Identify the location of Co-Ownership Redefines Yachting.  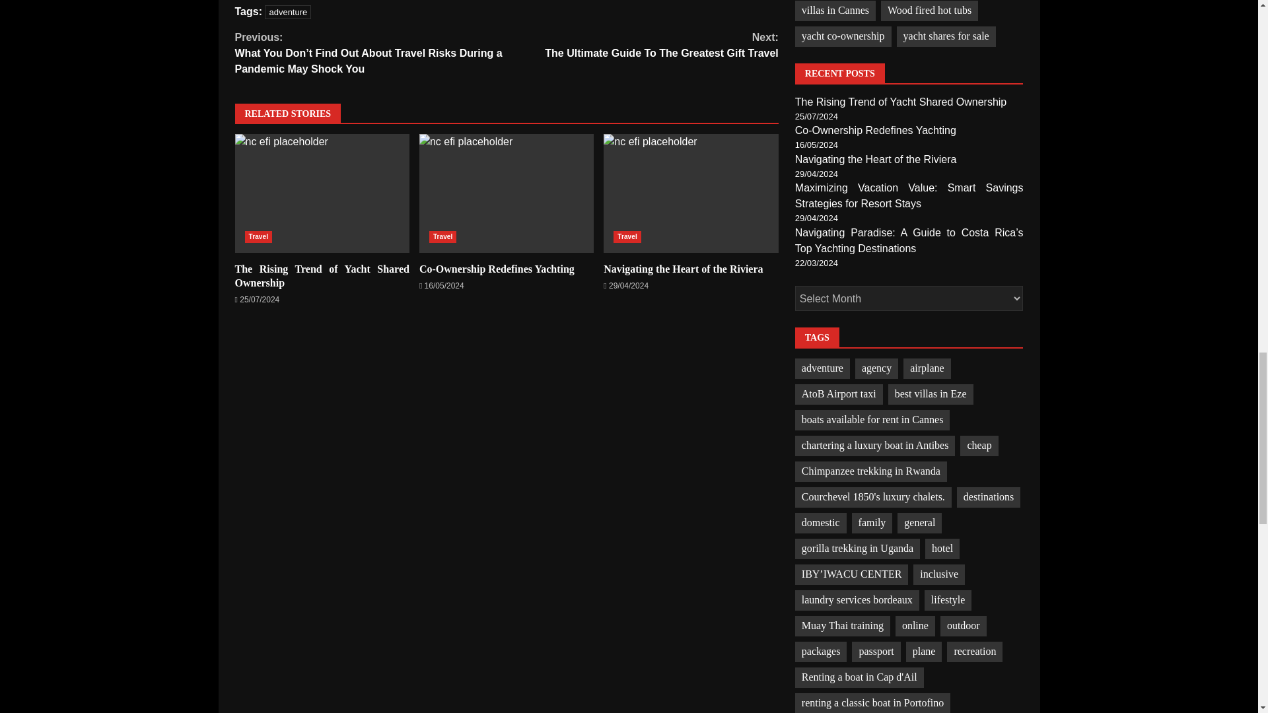
(497, 268).